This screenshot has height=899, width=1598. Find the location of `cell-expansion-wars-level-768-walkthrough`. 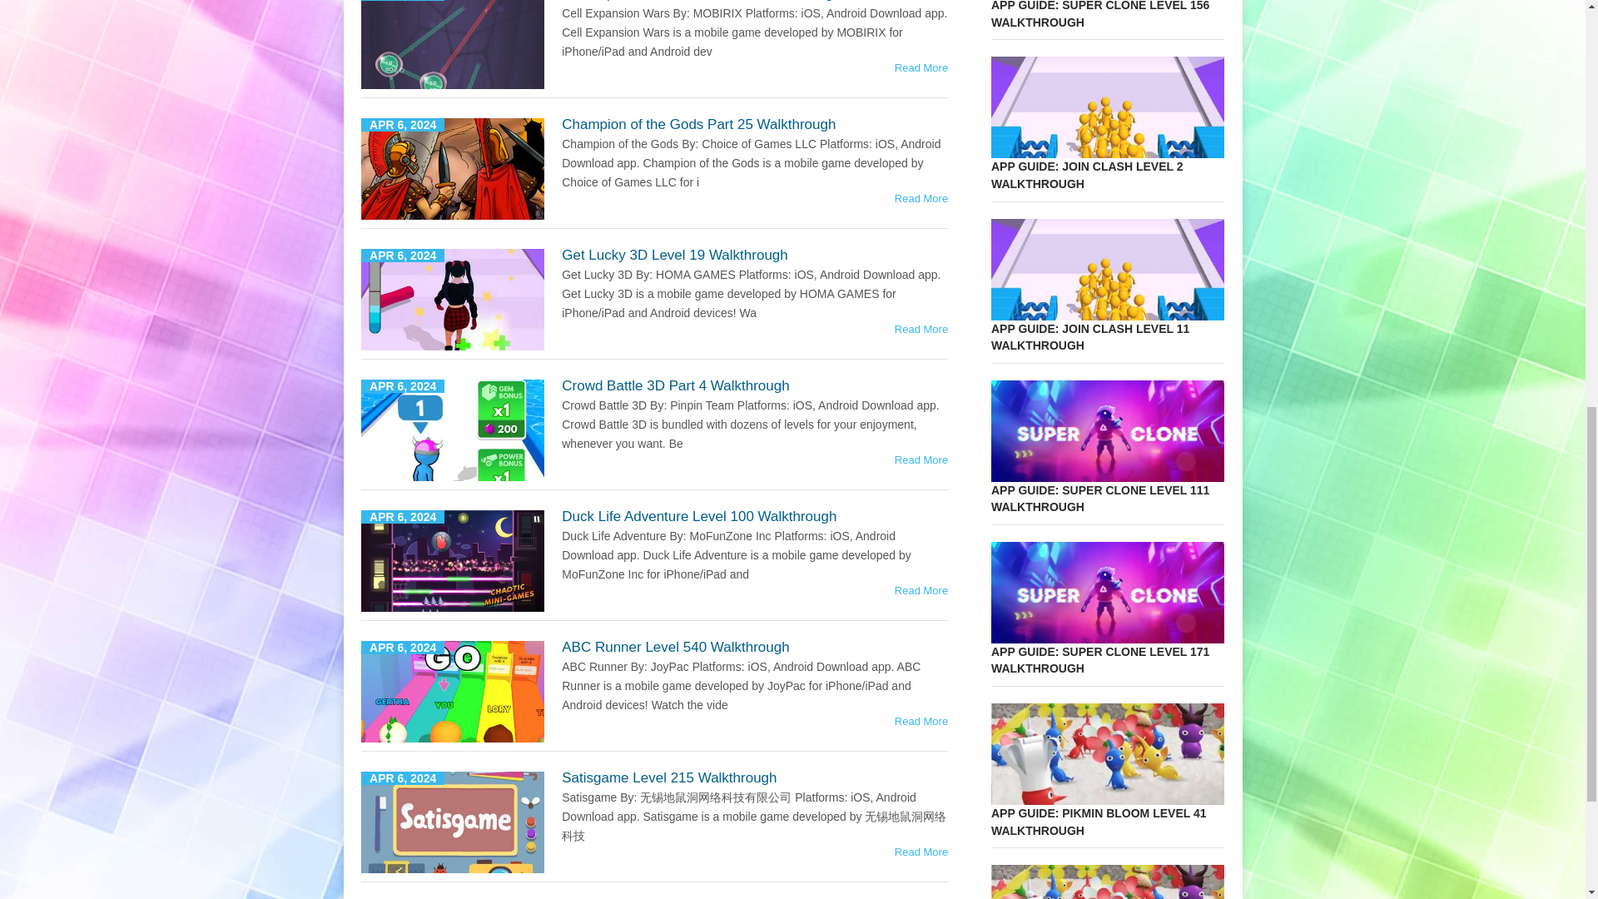

cell-expansion-wars-level-768-walkthrough is located at coordinates (453, 44).